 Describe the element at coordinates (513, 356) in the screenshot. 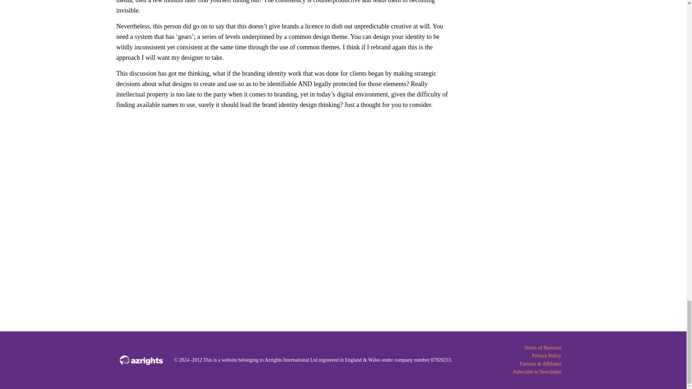

I see `Privacy Policy` at that location.